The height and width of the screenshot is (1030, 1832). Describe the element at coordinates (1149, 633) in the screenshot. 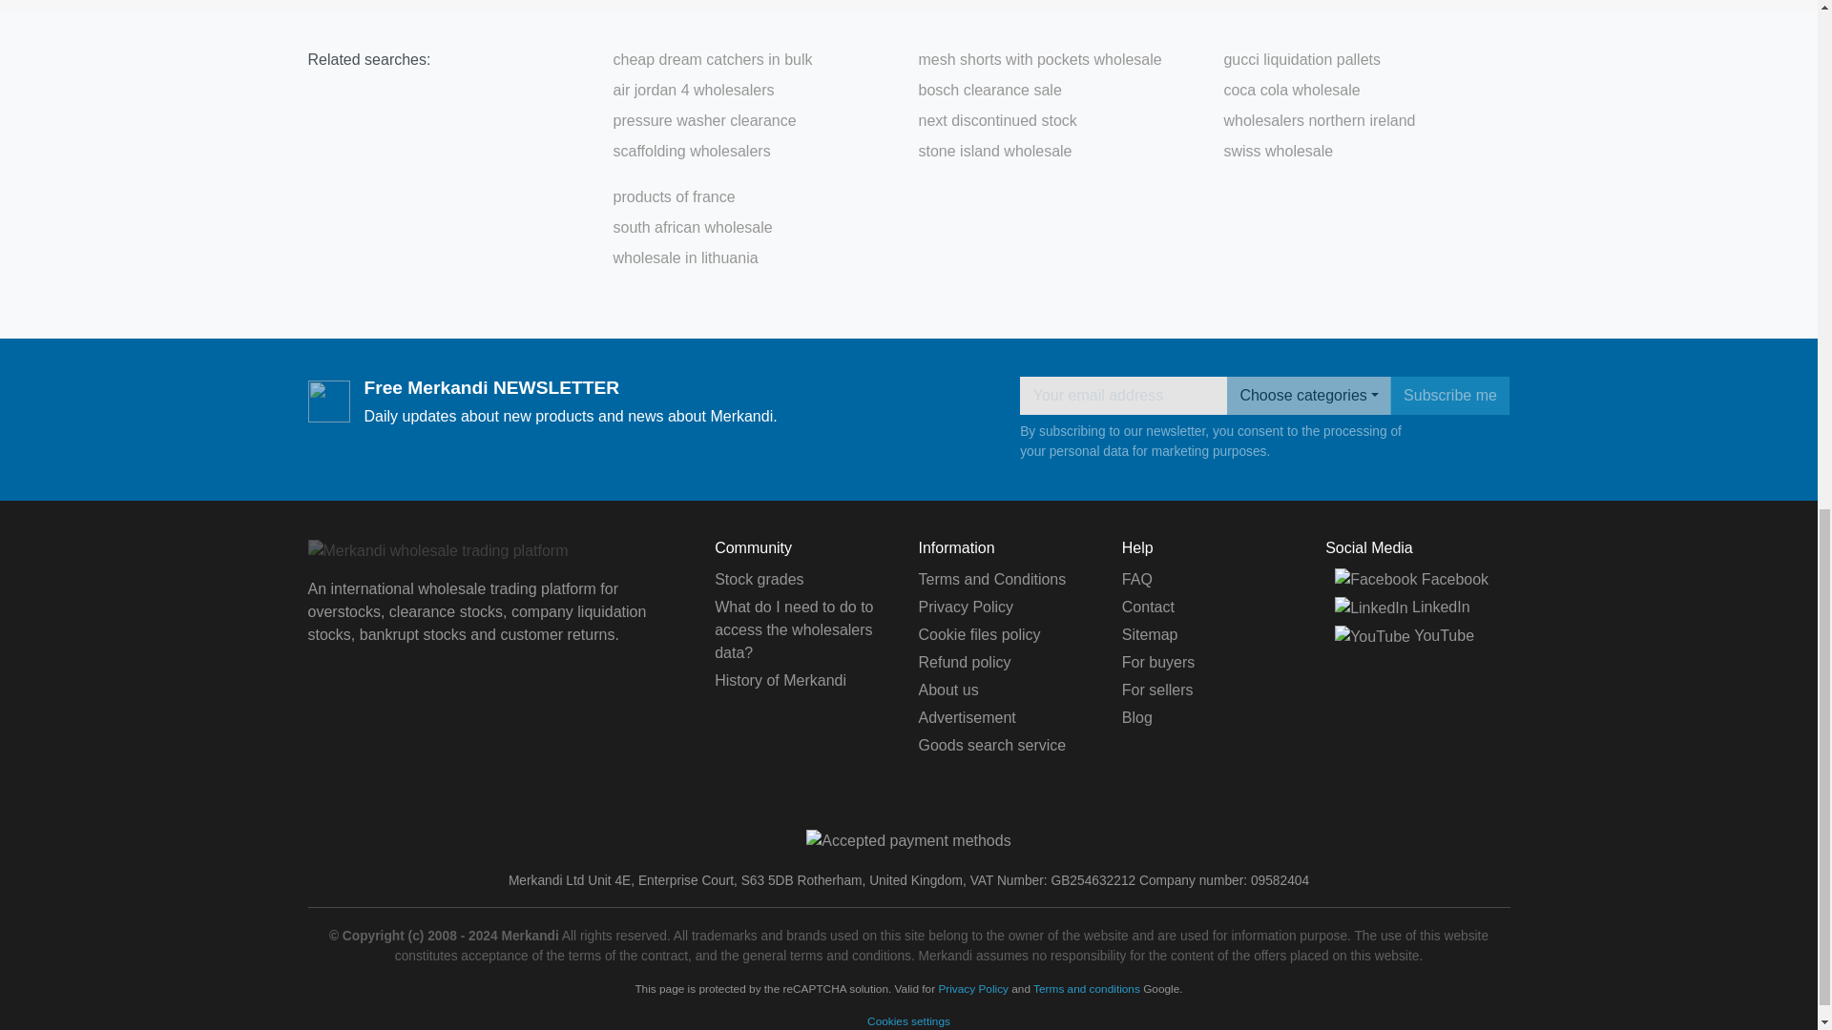

I see `Sitemap` at that location.